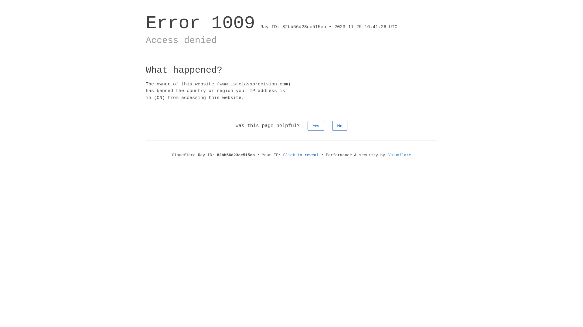 This screenshot has width=583, height=327. What do you see at coordinates (301, 155) in the screenshot?
I see `Click to reveal` at bounding box center [301, 155].